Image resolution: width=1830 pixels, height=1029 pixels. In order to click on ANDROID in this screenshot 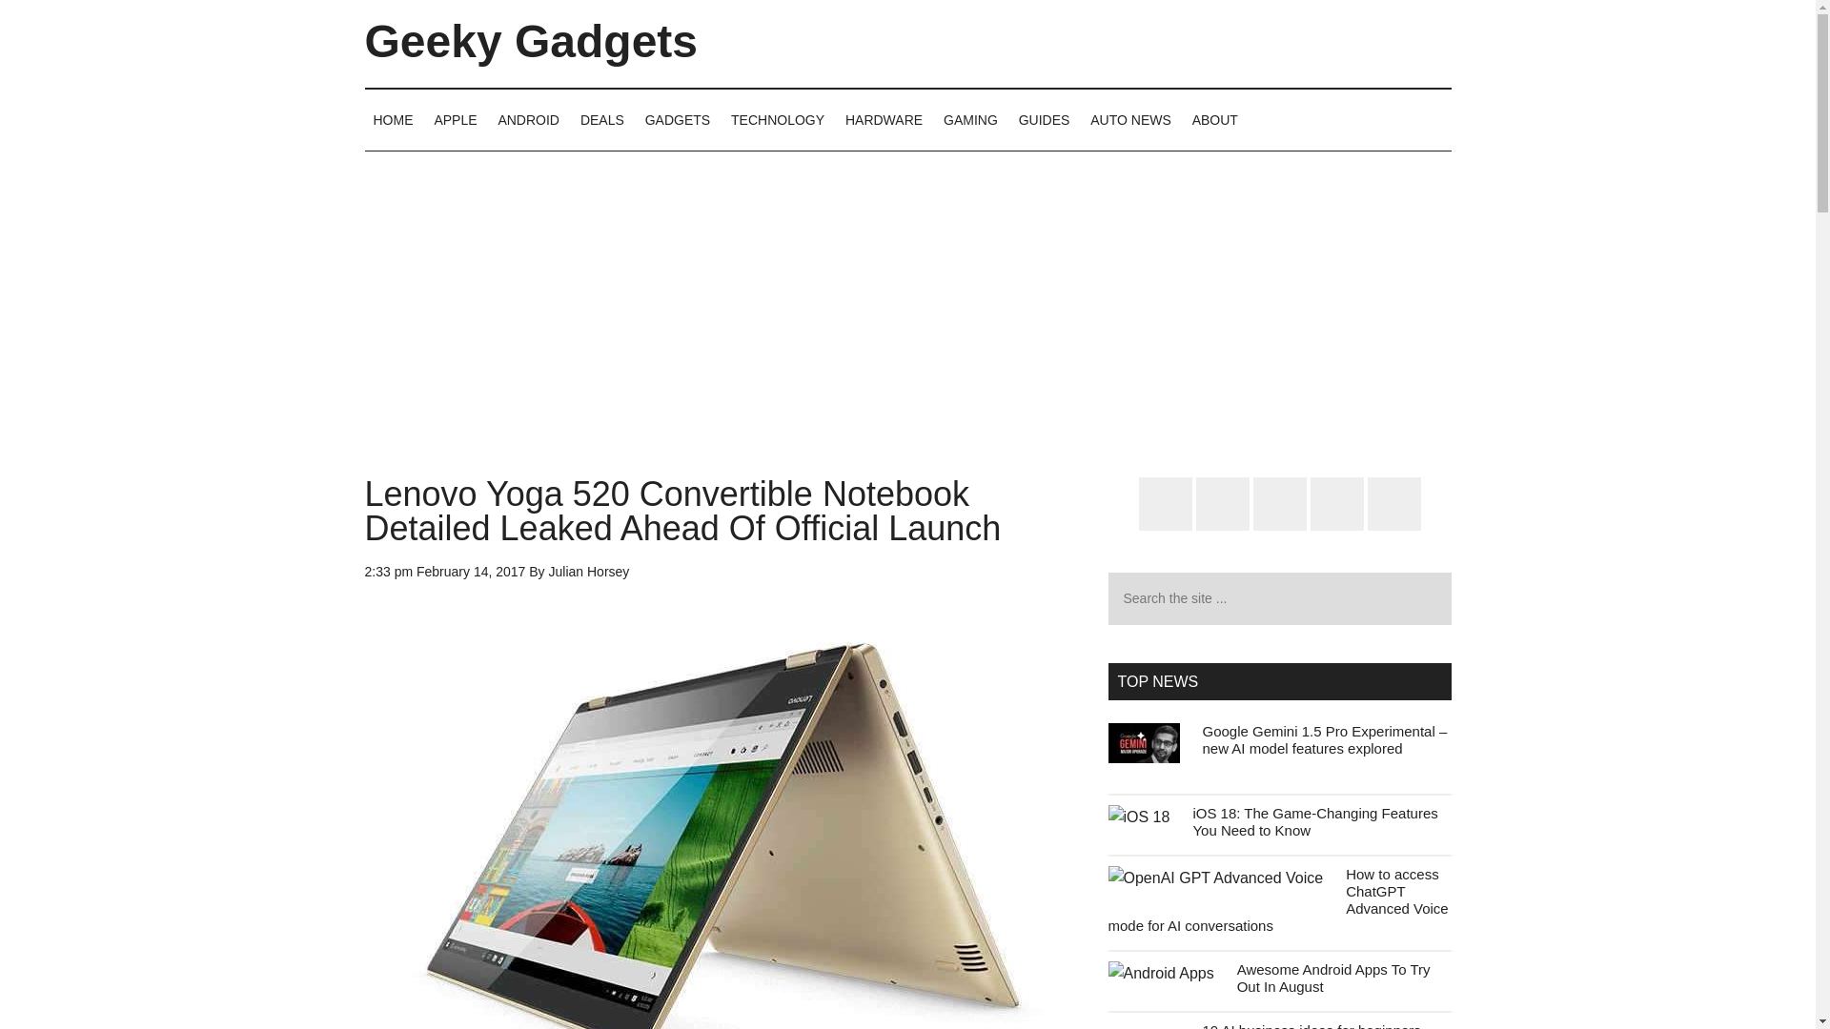, I will do `click(528, 119)`.